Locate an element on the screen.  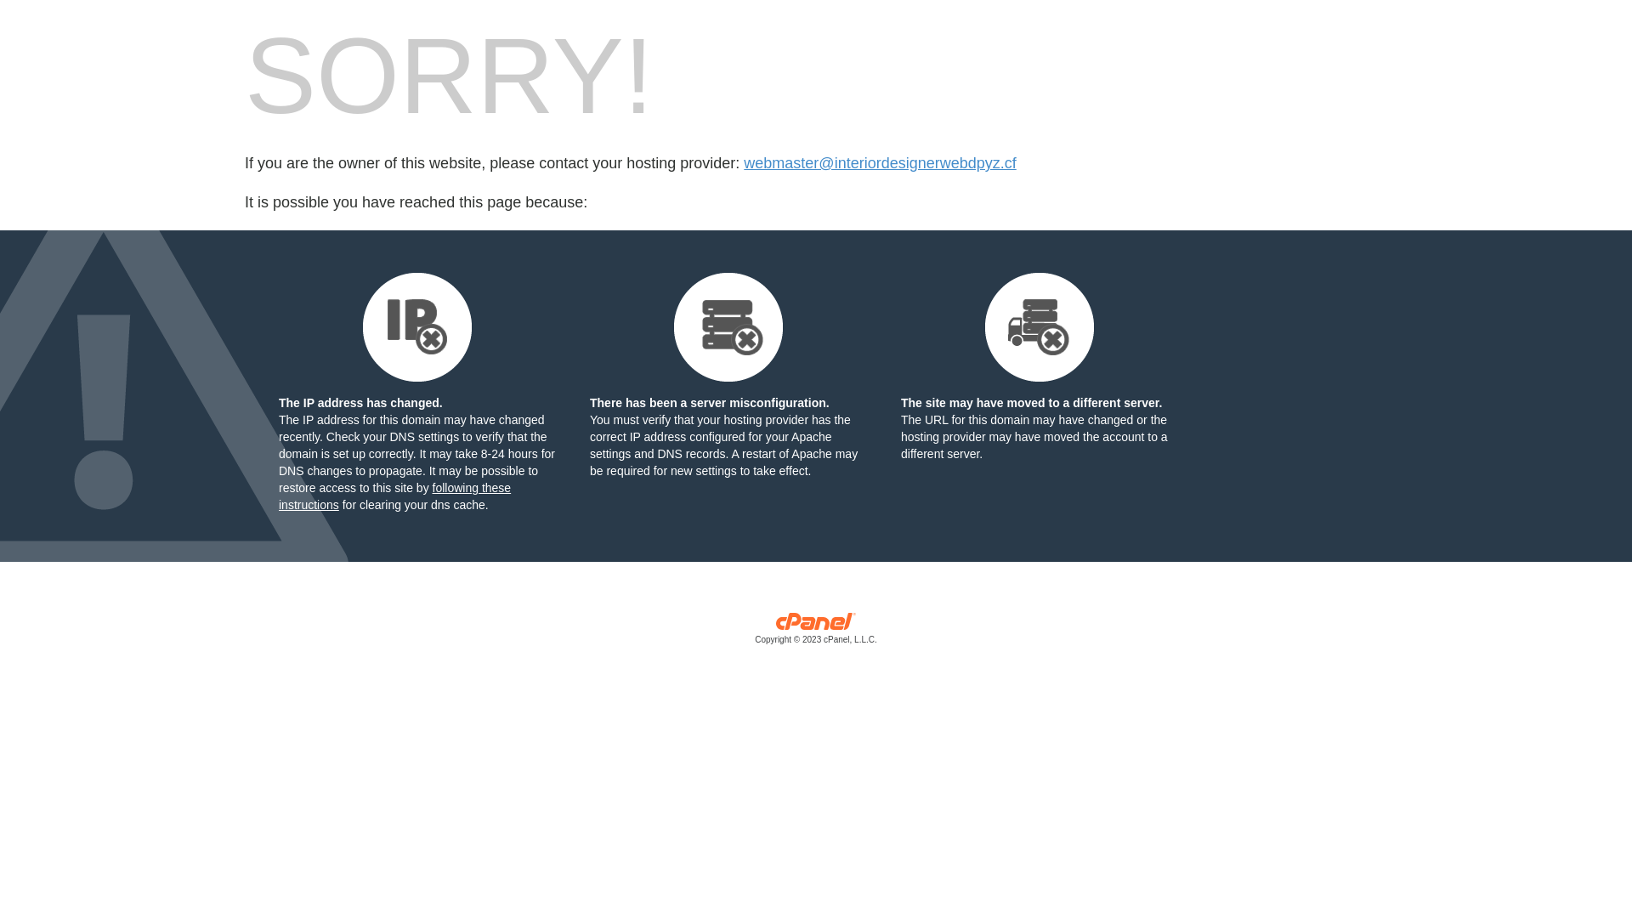
following these instructions is located at coordinates (394, 496).